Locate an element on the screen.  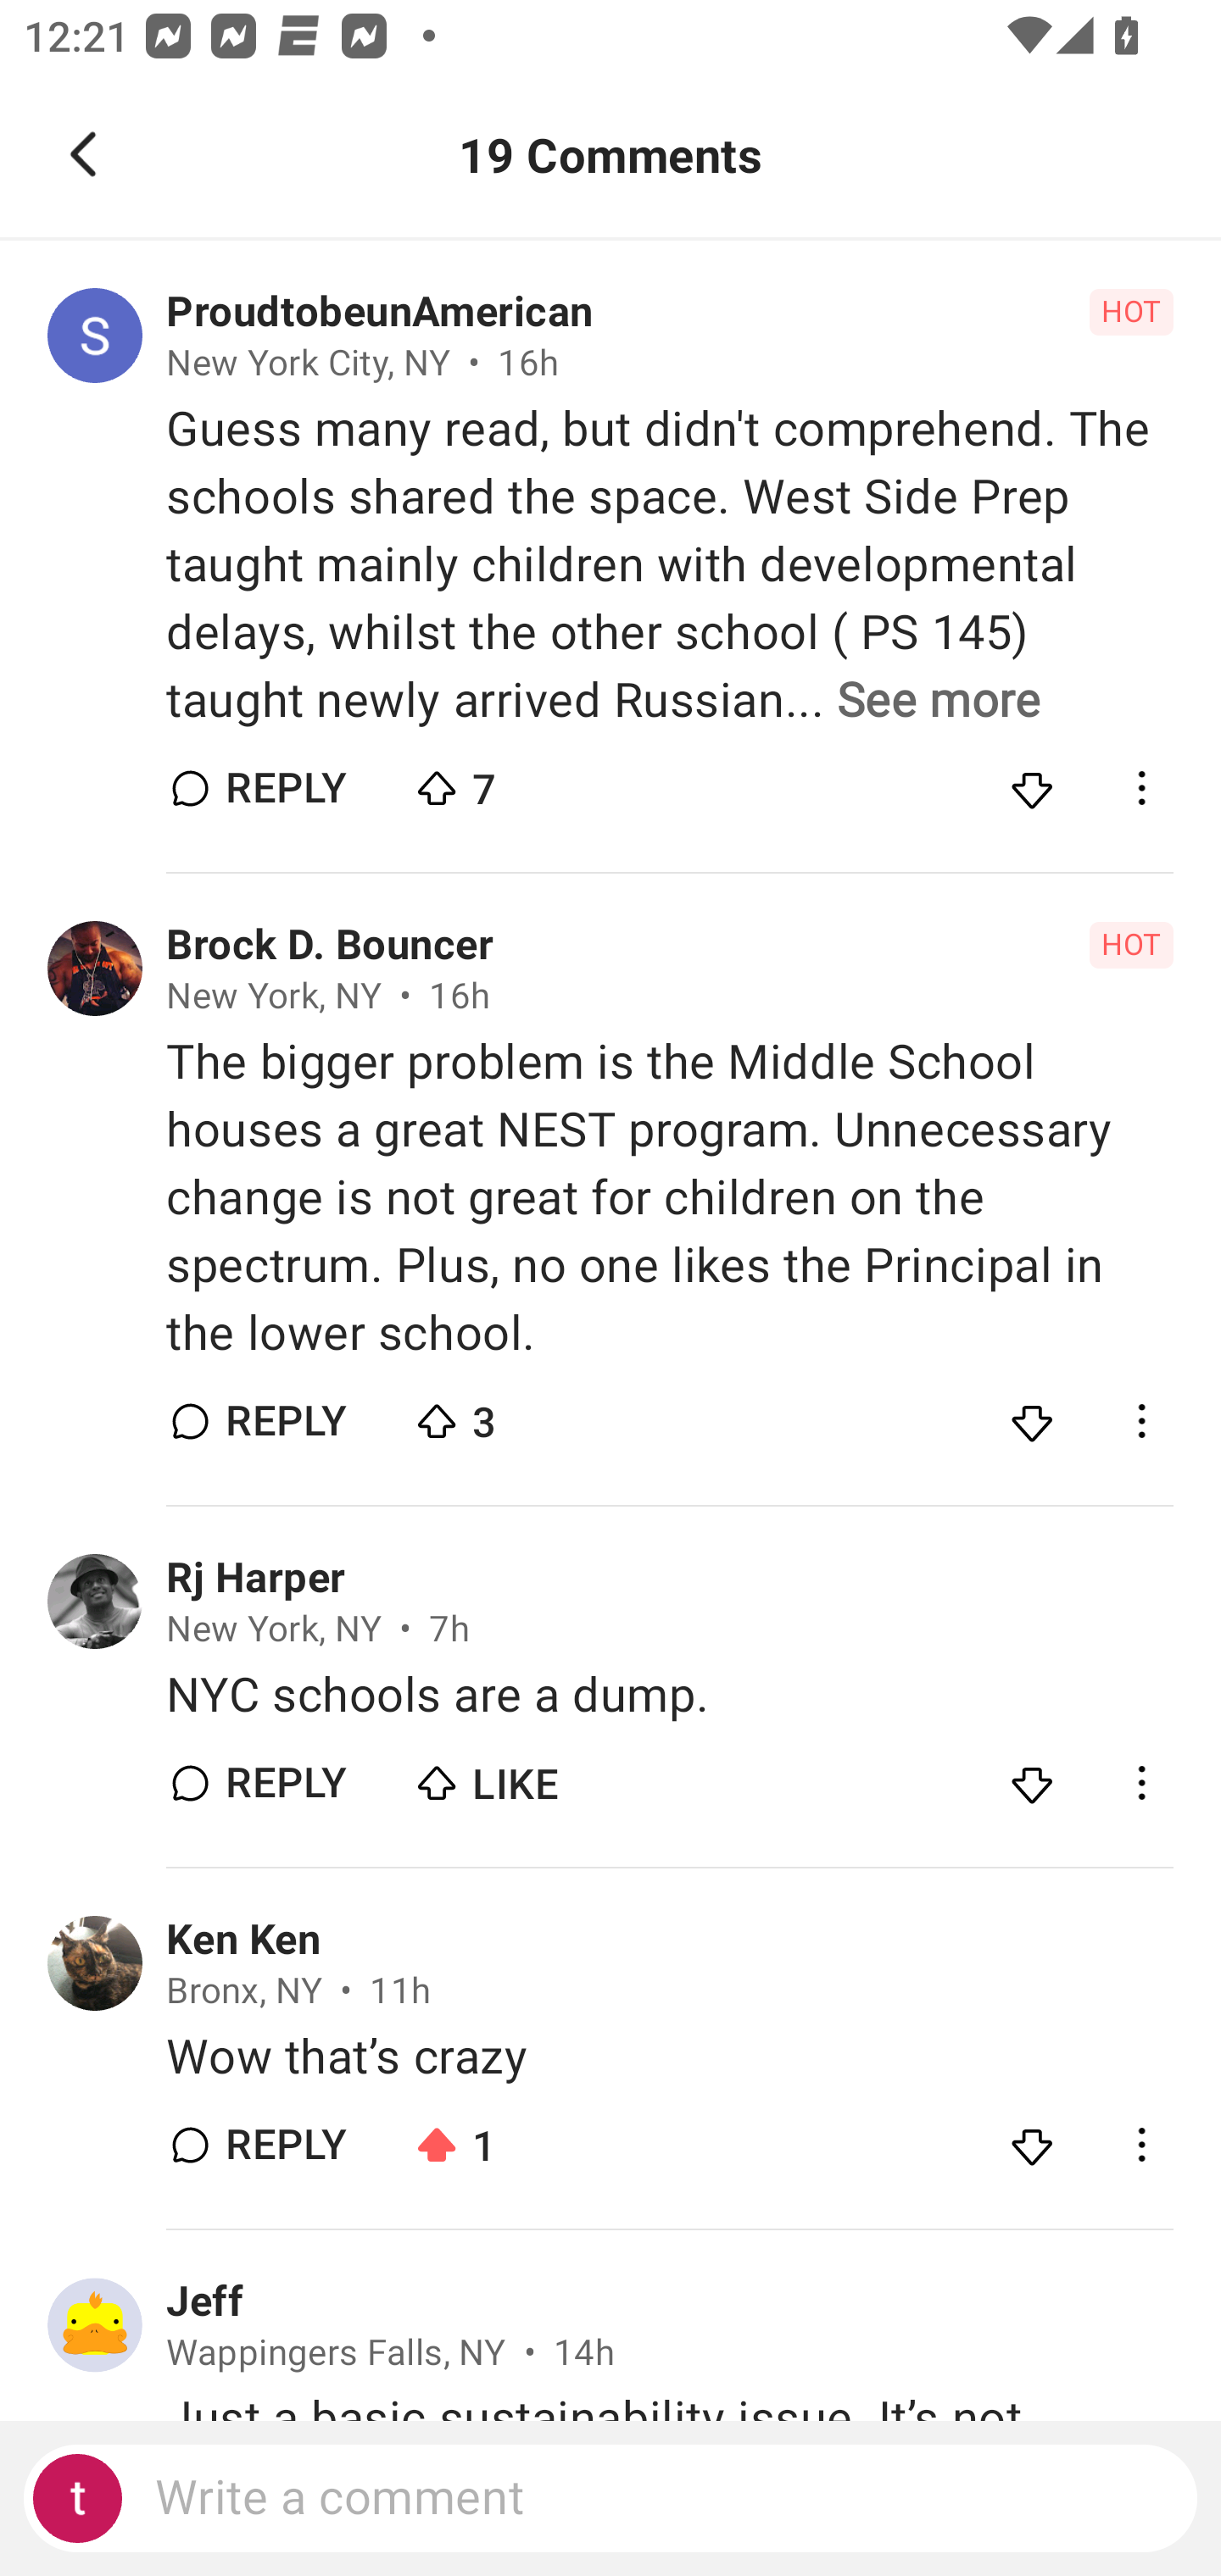
3 is located at coordinates (527, 1413).